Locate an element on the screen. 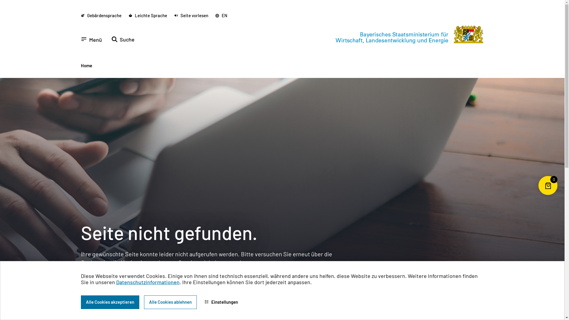 The height and width of the screenshot is (320, 569). Leichte Sprache is located at coordinates (148, 16).